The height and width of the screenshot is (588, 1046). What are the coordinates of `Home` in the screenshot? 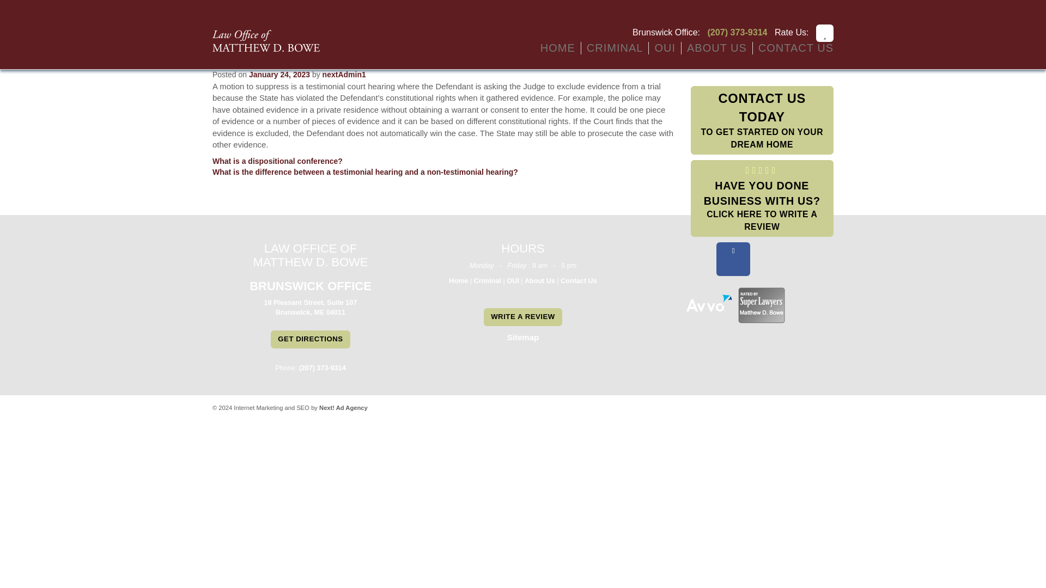 It's located at (615, 48).